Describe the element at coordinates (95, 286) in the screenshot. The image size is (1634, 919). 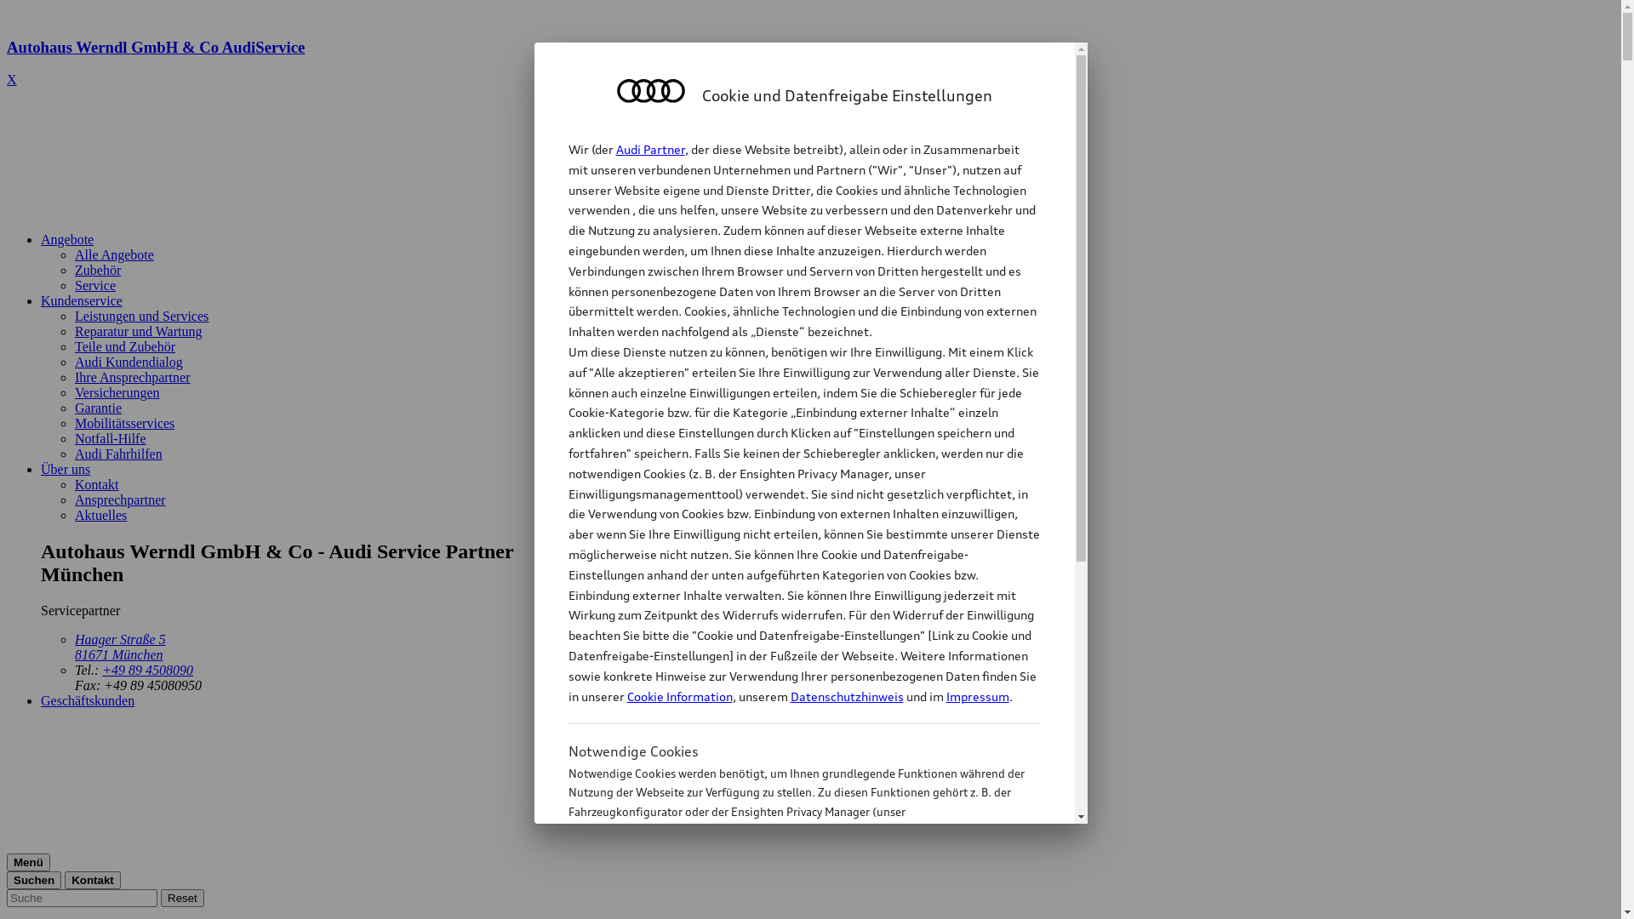
I see `Service` at that location.